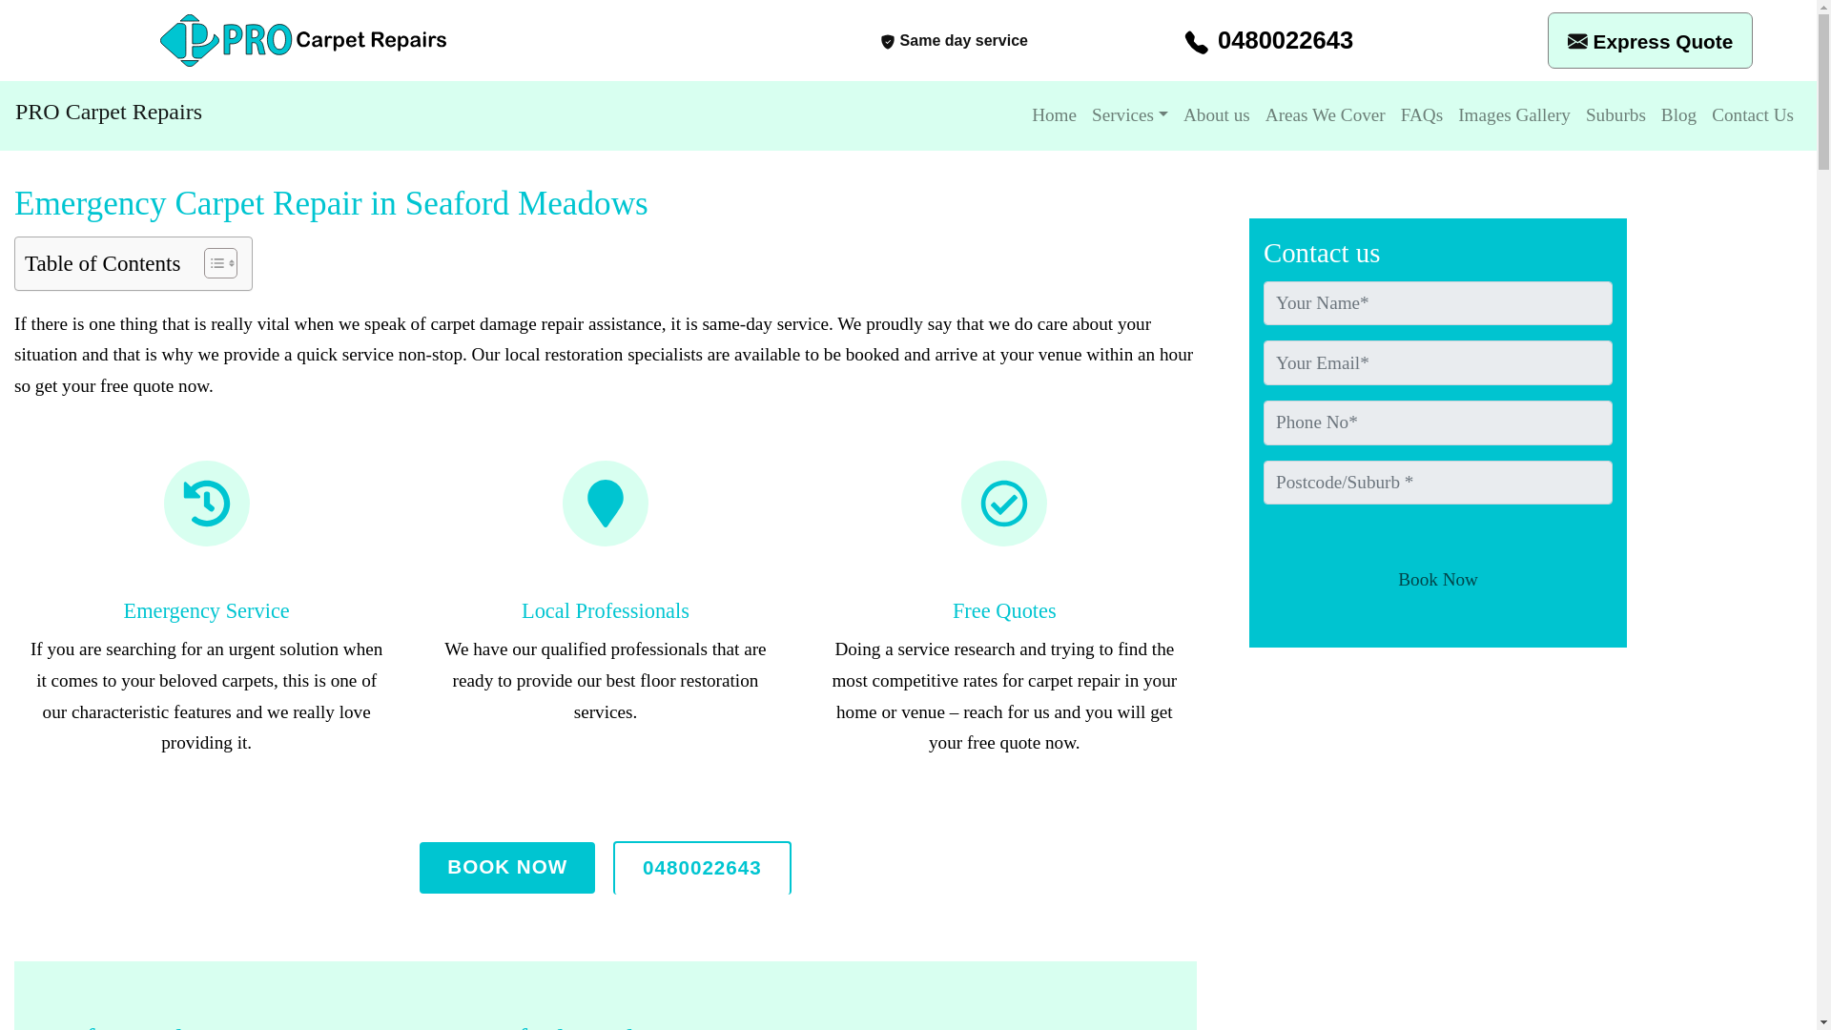  What do you see at coordinates (1421, 115) in the screenshot?
I see `FAQs` at bounding box center [1421, 115].